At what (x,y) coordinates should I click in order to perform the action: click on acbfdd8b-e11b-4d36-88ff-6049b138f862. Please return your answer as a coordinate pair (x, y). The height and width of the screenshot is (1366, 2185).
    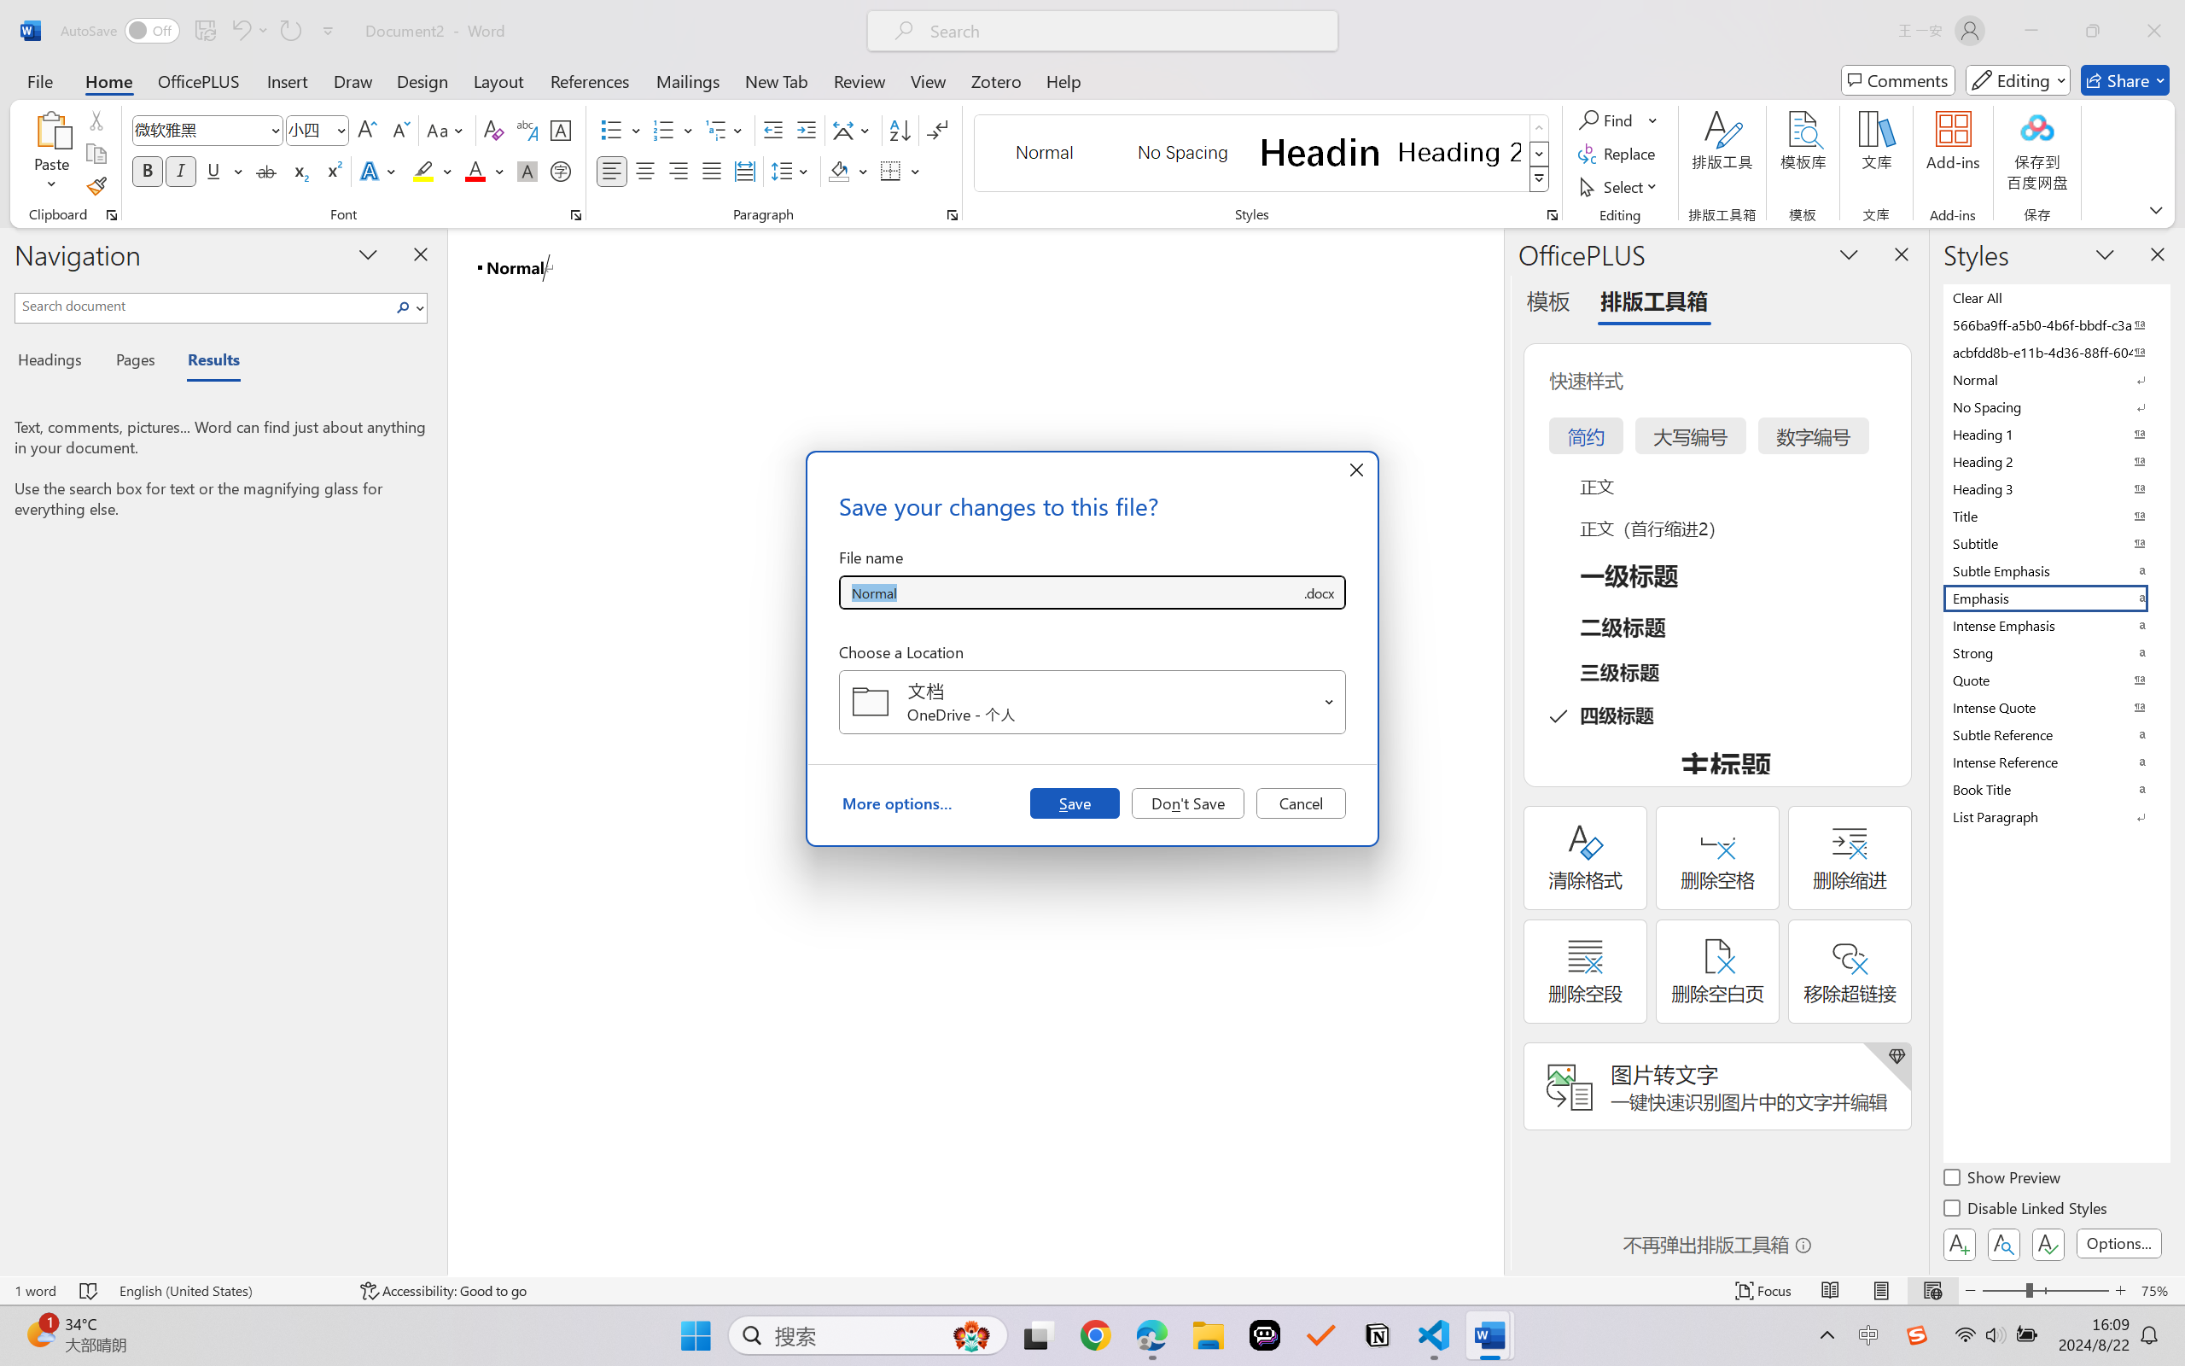
    Looking at the image, I should click on (2055, 352).